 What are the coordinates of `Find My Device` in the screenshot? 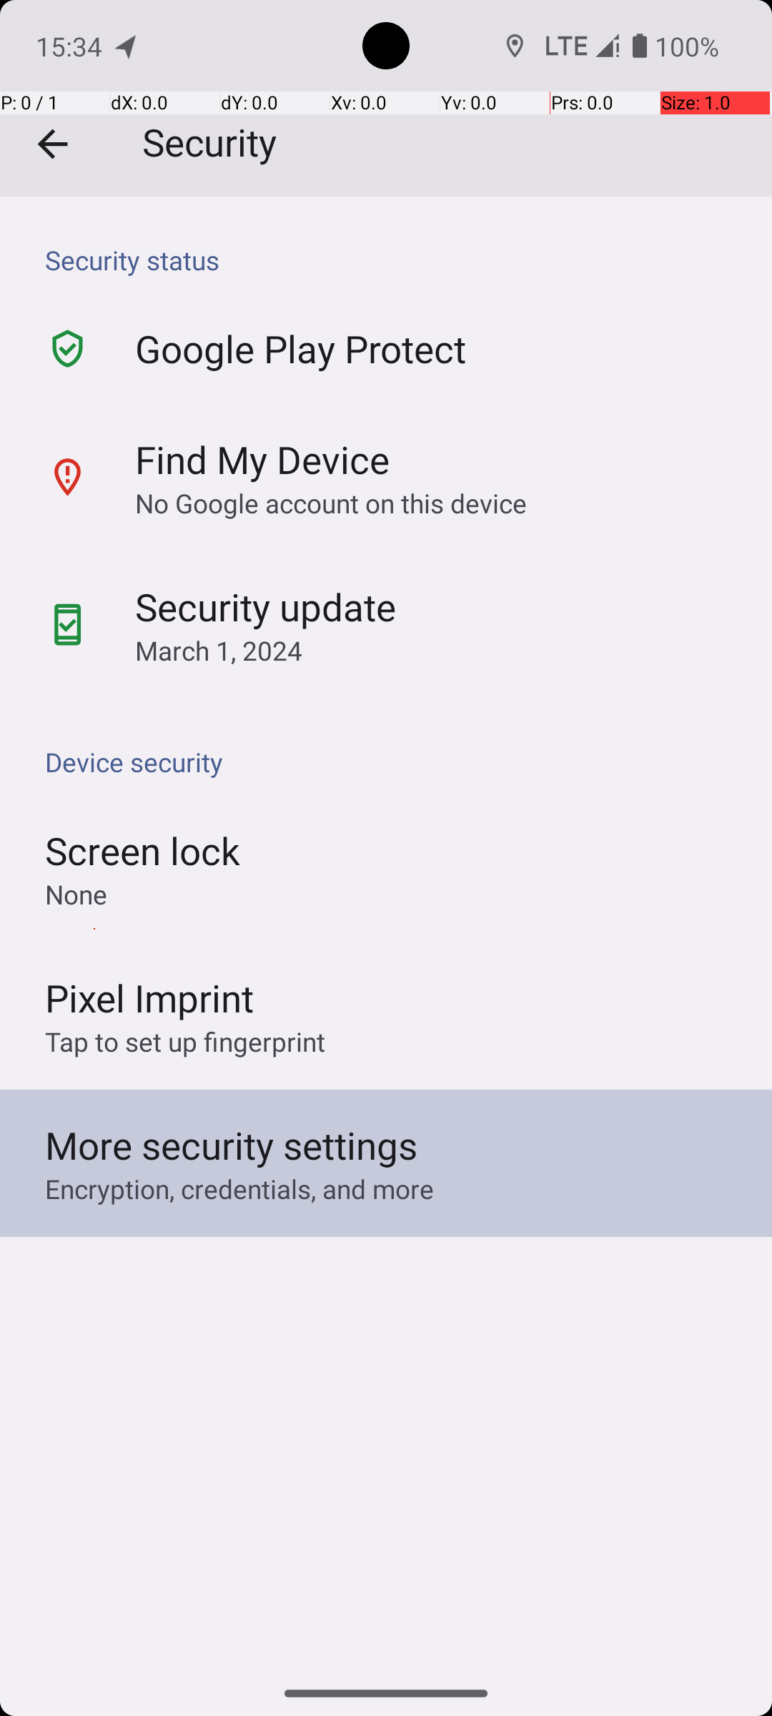 It's located at (262, 459).